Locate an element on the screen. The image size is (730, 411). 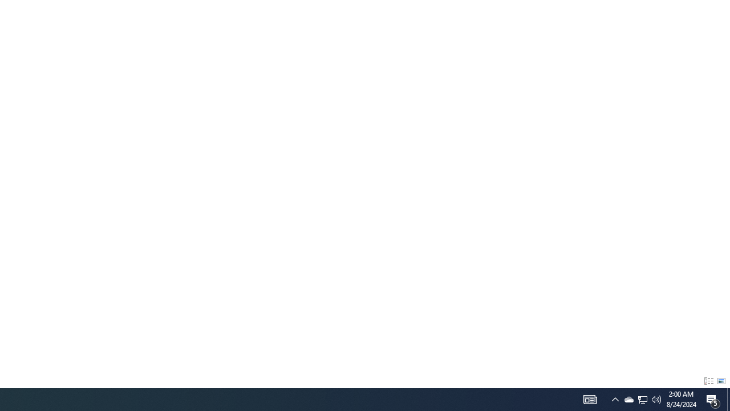
Large Icons is located at coordinates (721, 381).